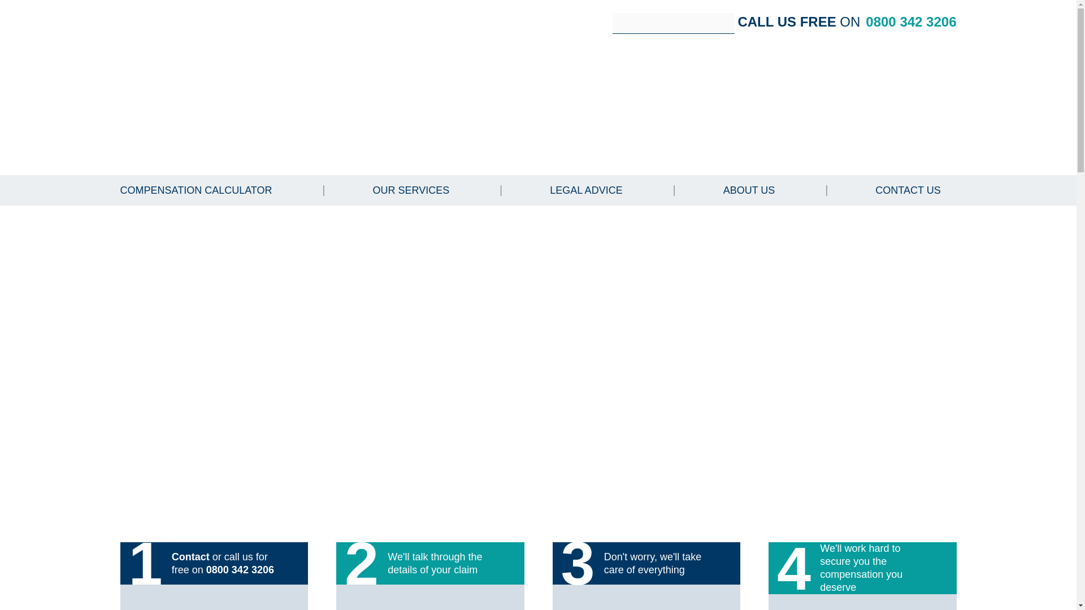  What do you see at coordinates (198, 86) in the screenshot?
I see `Jefferies Solicitors` at bounding box center [198, 86].